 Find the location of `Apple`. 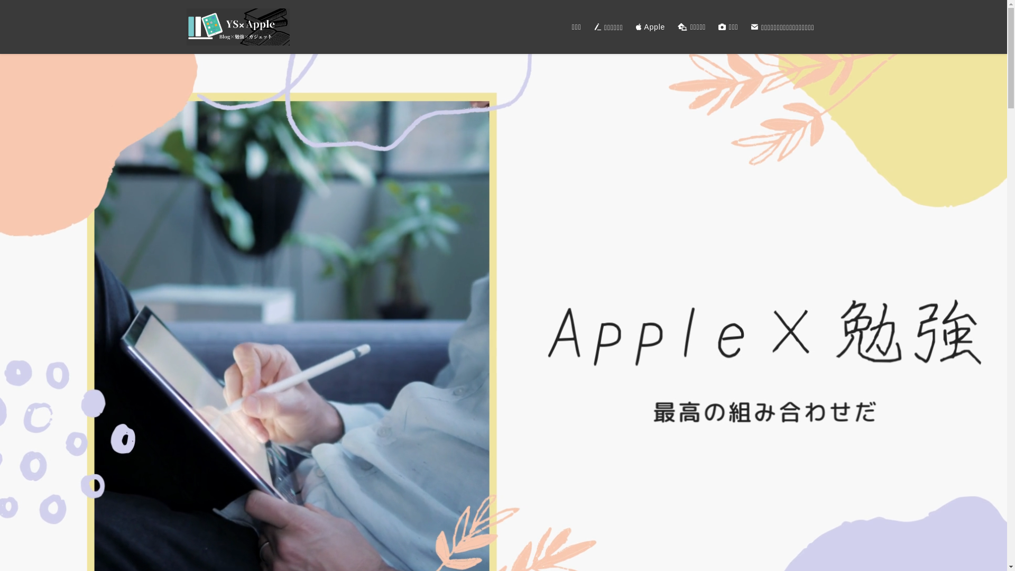

Apple is located at coordinates (651, 27).